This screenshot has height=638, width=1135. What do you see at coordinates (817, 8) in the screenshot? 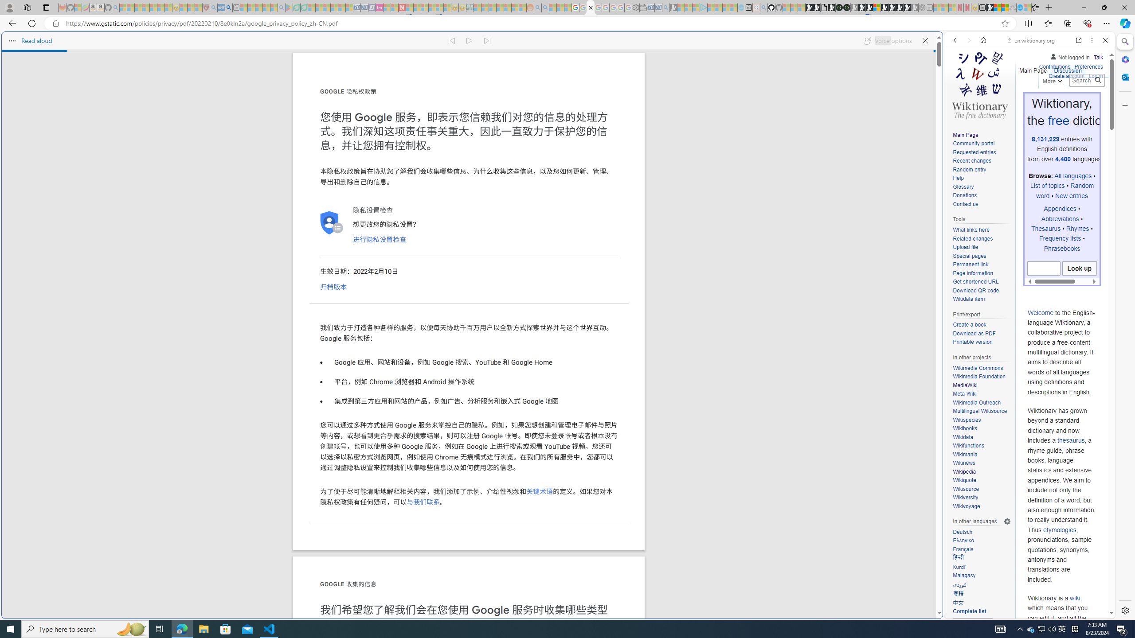
I see `Play Zoo Boom in your browser | Games from Microsoft Start` at bounding box center [817, 8].